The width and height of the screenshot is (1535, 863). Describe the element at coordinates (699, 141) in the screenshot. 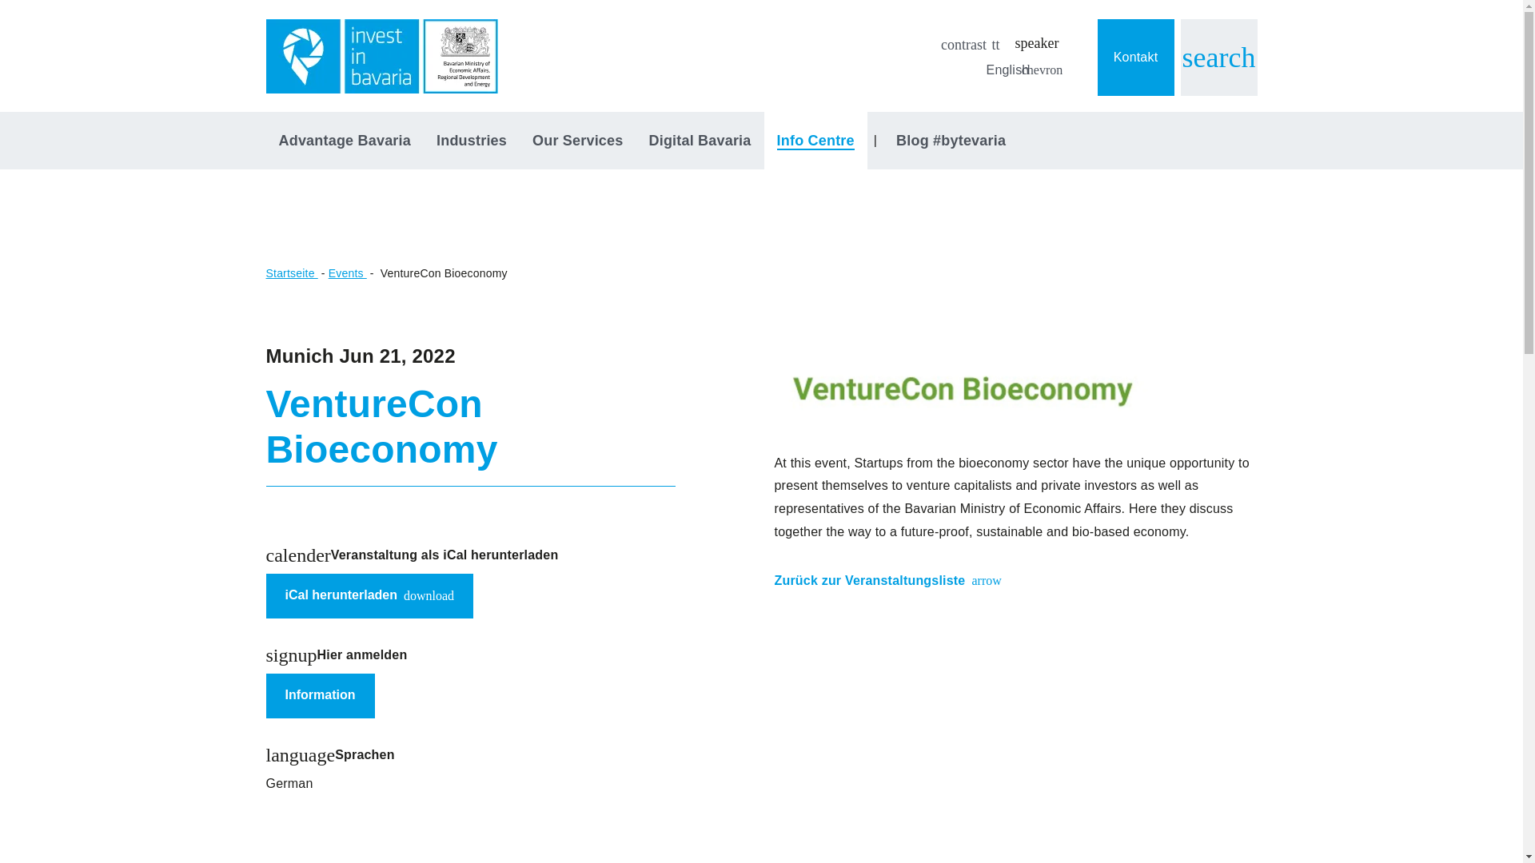

I see `chevron` at that location.